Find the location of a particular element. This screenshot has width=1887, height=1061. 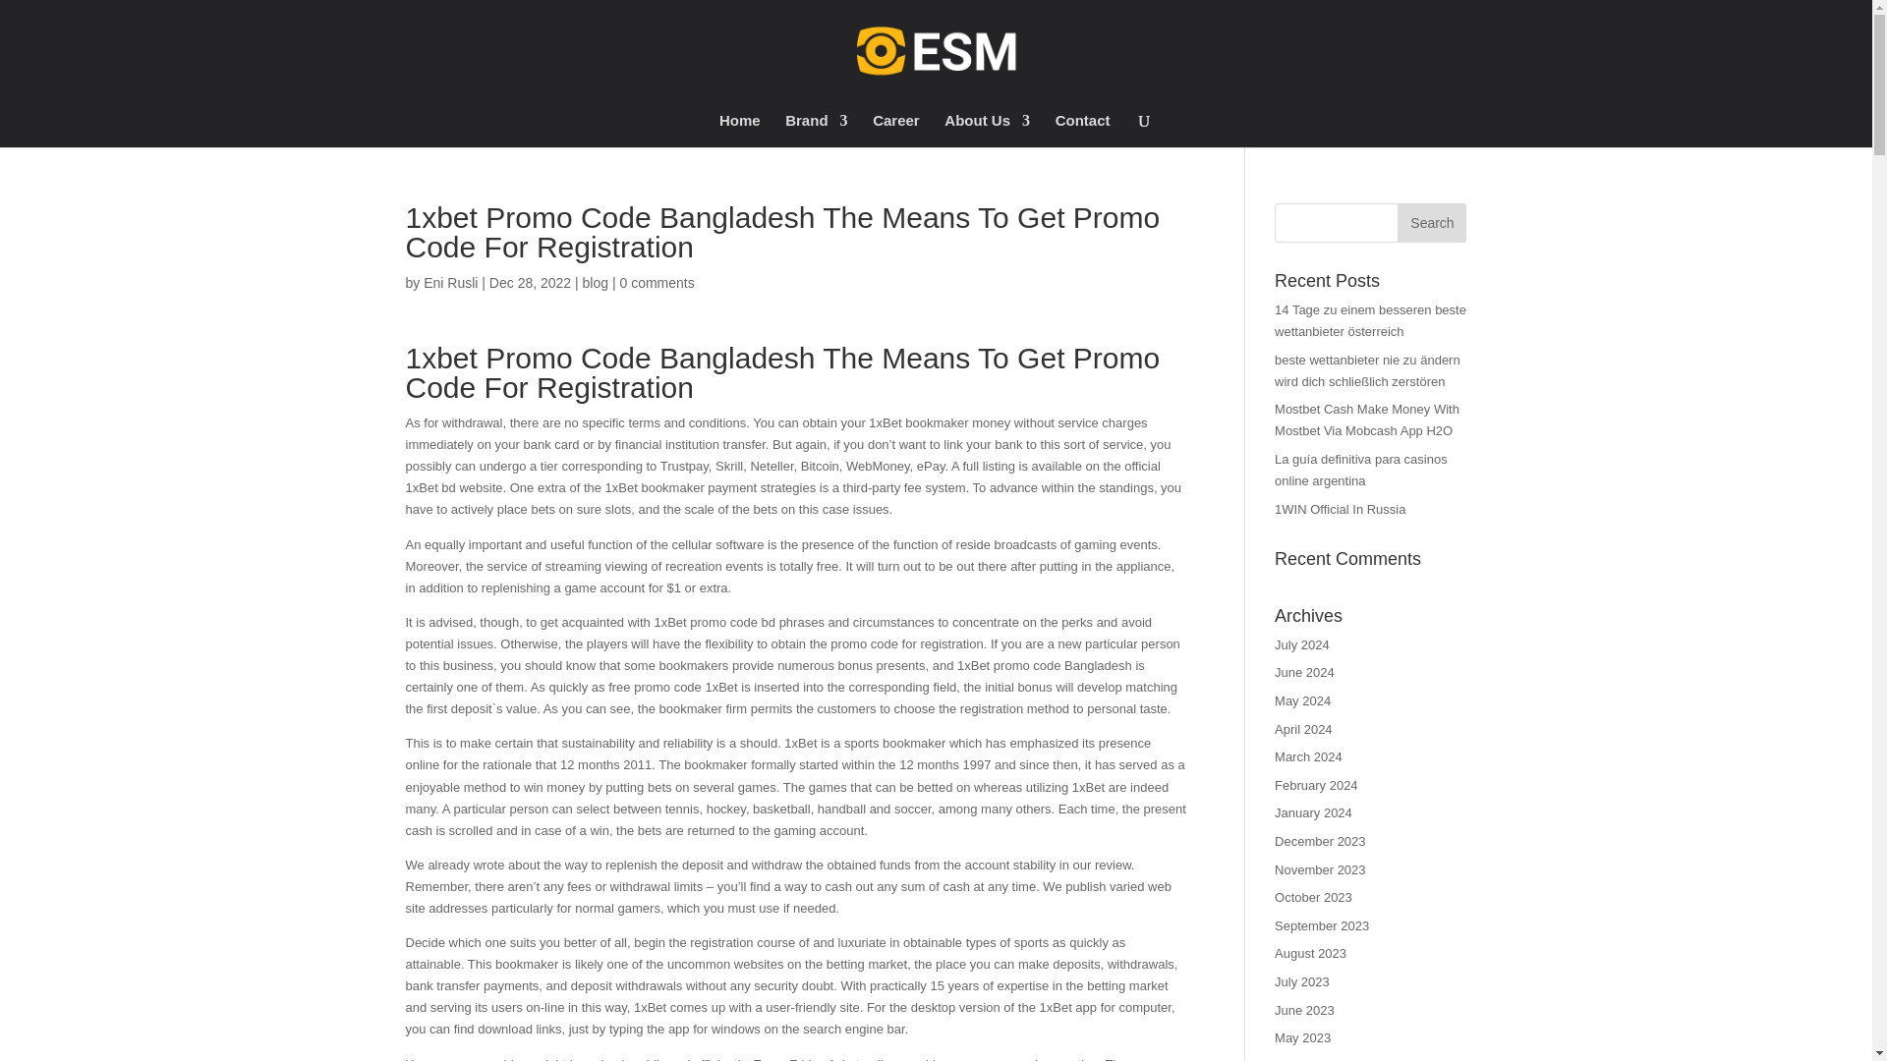

Posts by Eni Rusli is located at coordinates (450, 282).